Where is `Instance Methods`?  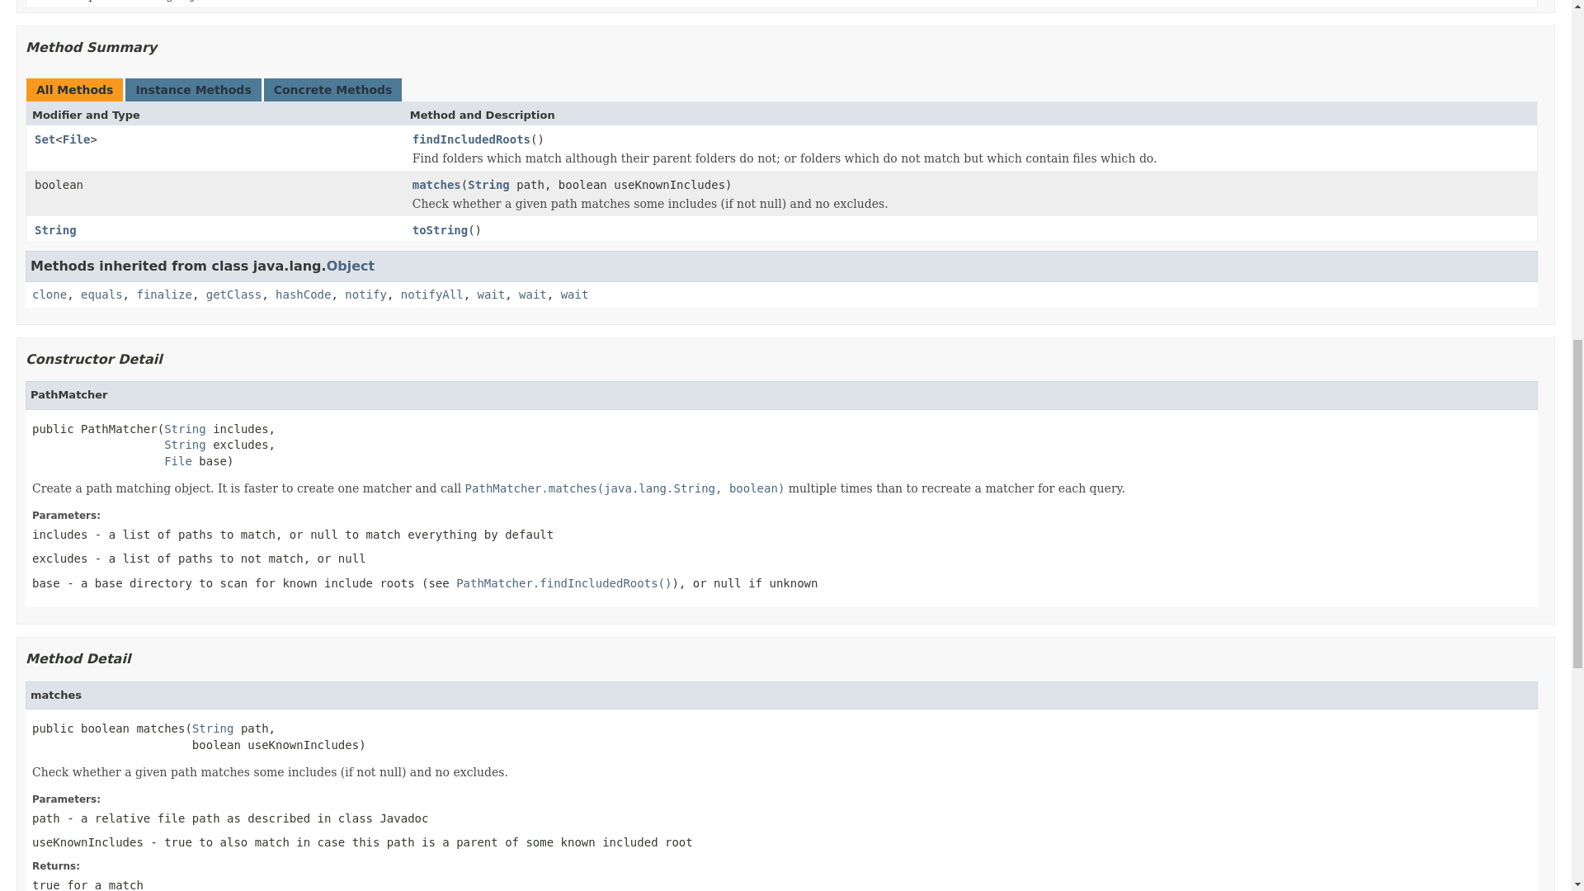
Instance Methods is located at coordinates (192, 89).